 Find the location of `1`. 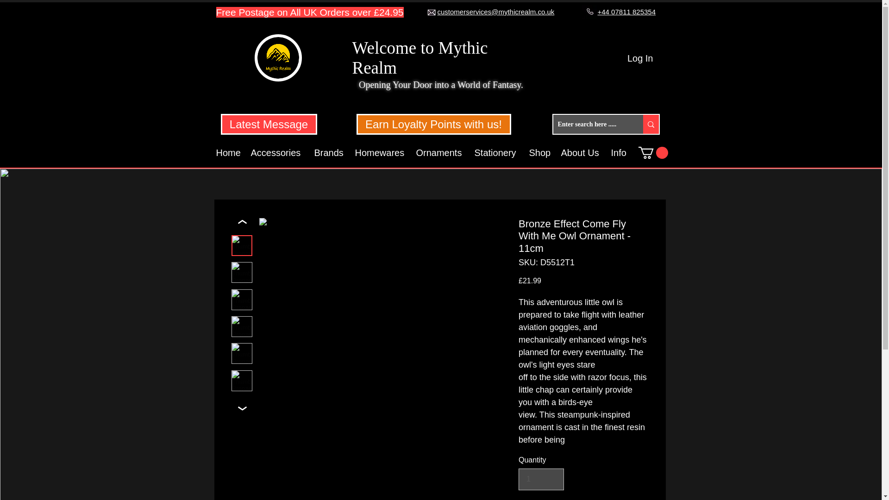

1 is located at coordinates (541, 479).